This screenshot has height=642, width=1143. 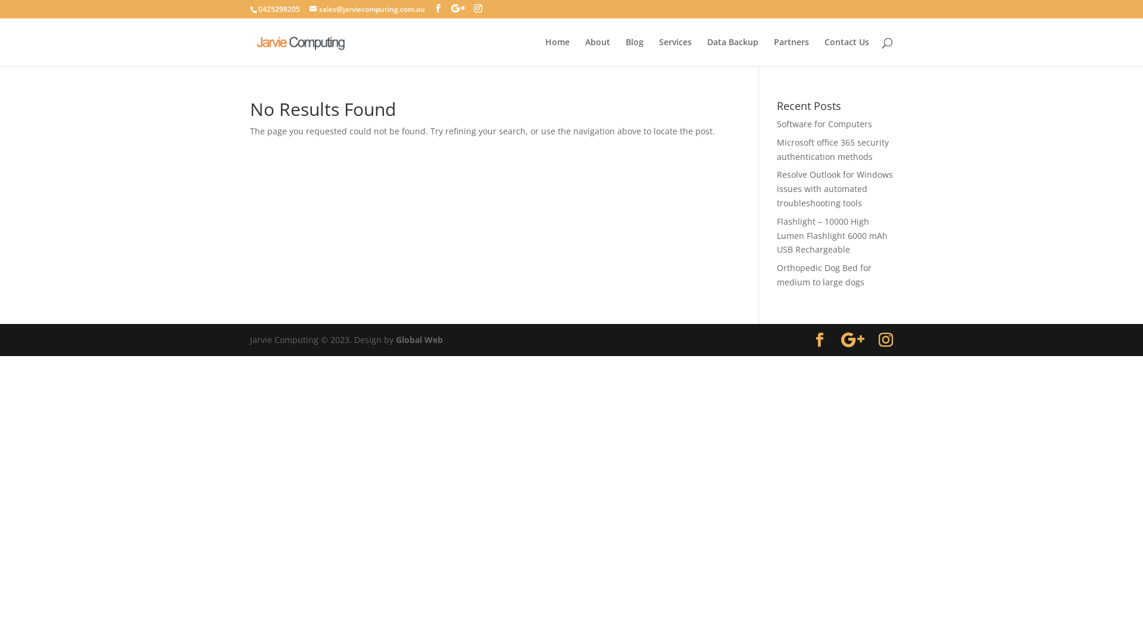 I want to click on Data Backup, so click(x=733, y=52).